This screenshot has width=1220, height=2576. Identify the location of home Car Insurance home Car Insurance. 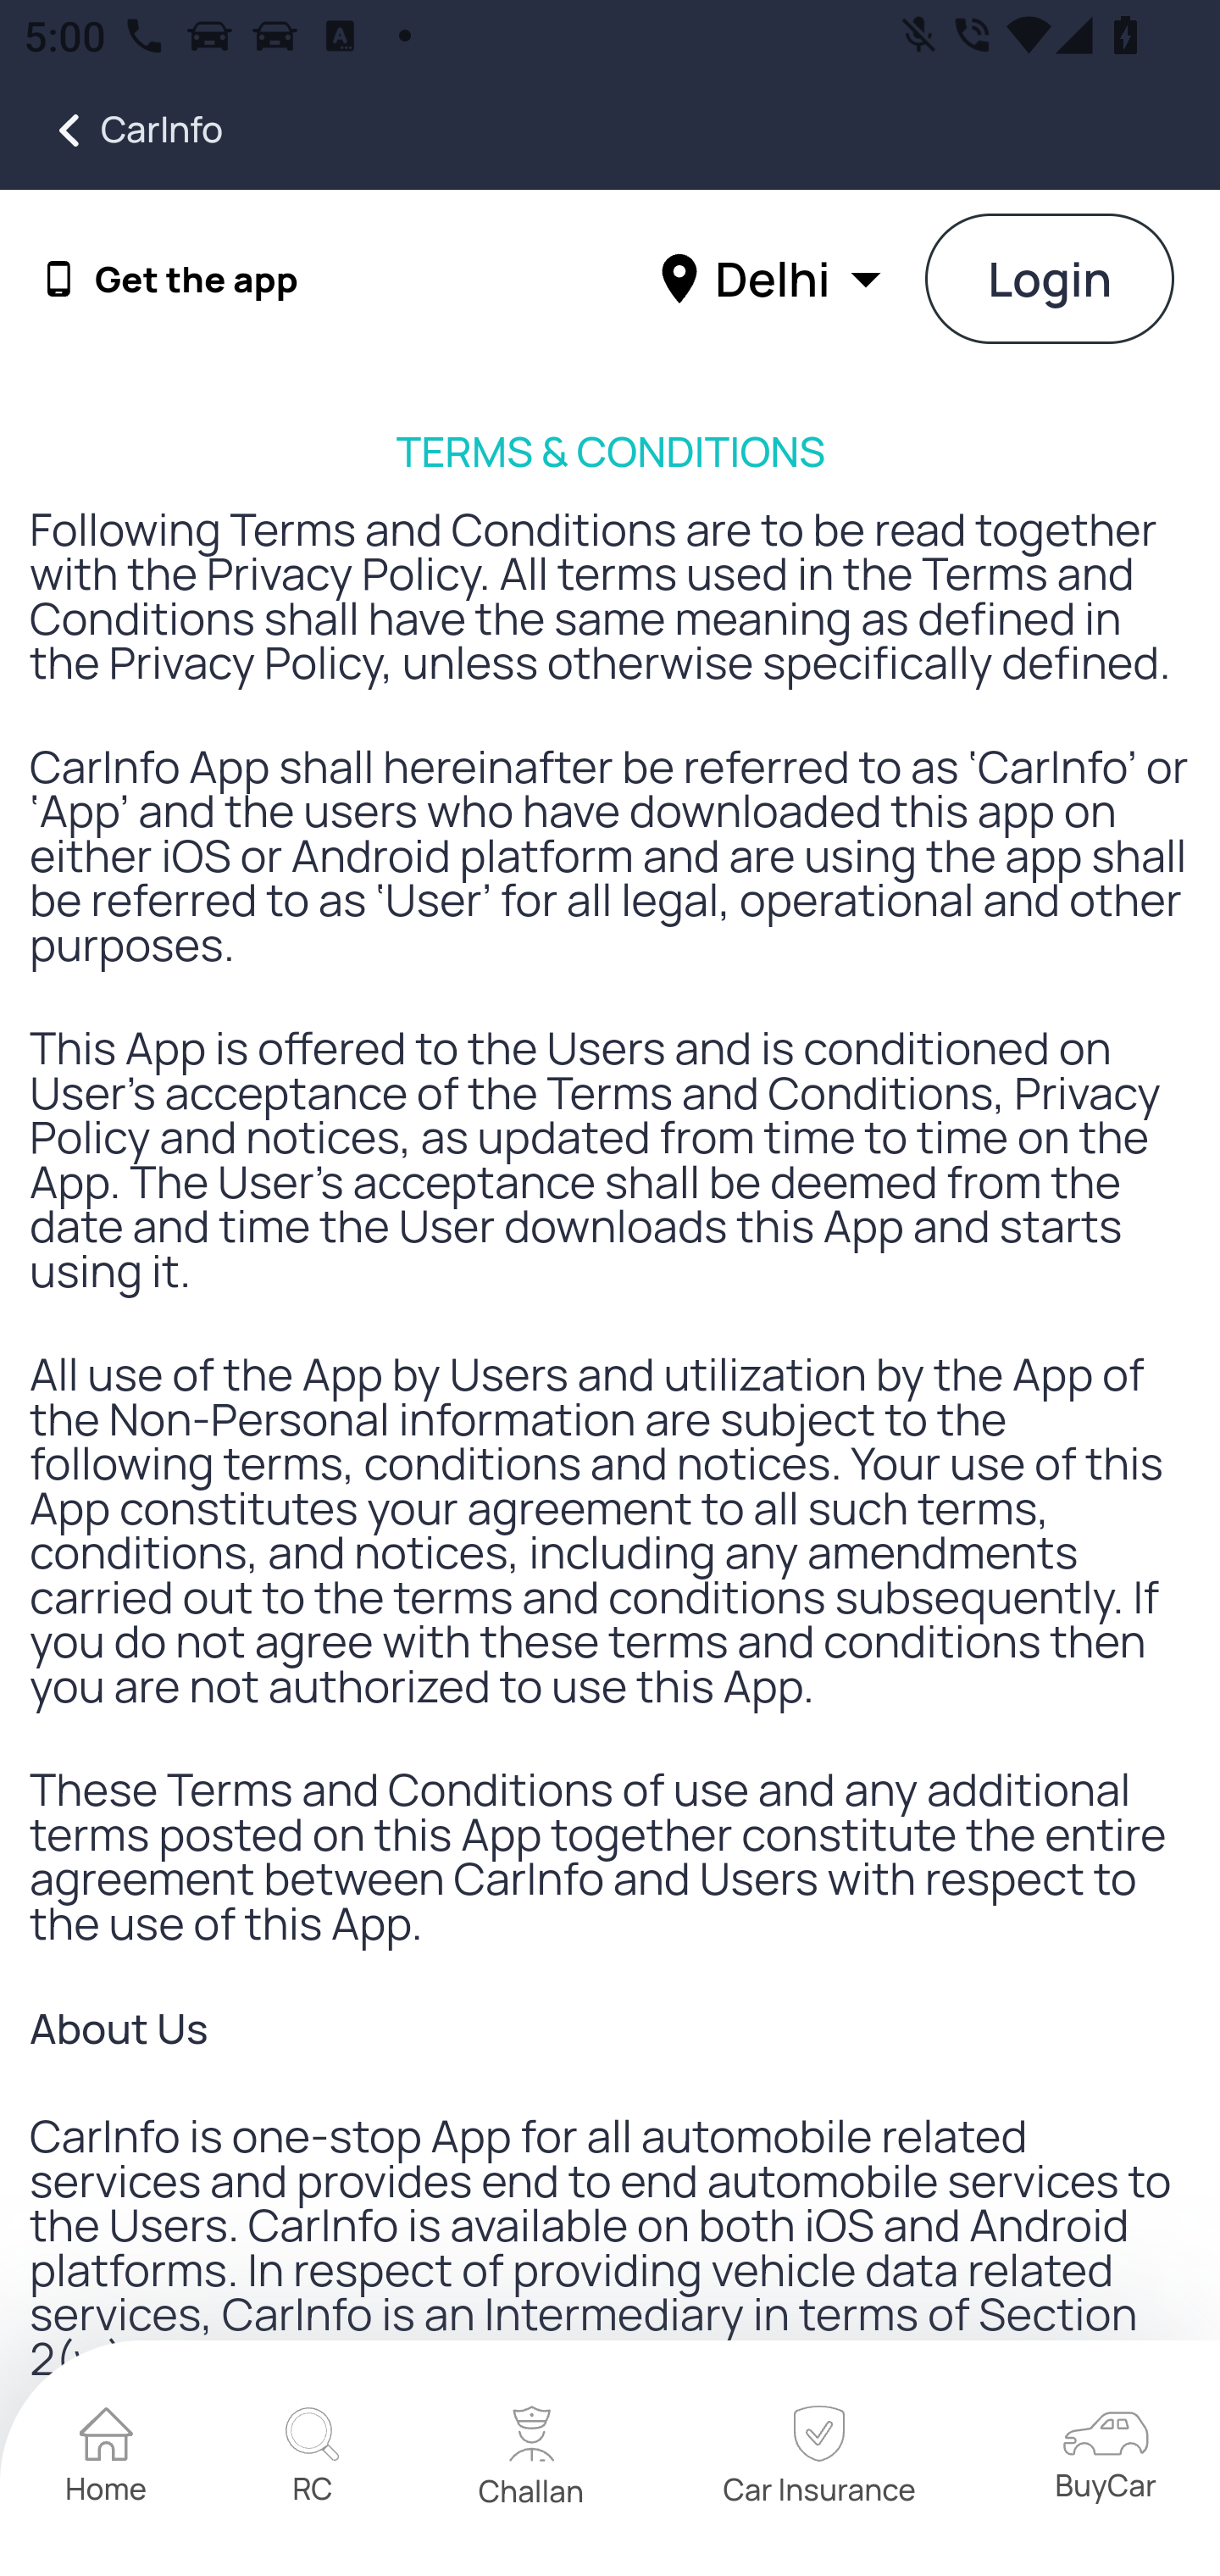
(818, 2460).